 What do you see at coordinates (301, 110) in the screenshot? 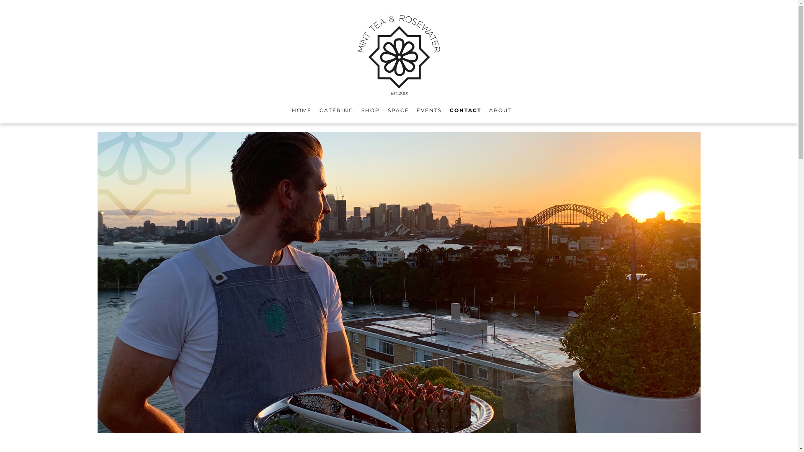
I see `HOME` at bounding box center [301, 110].